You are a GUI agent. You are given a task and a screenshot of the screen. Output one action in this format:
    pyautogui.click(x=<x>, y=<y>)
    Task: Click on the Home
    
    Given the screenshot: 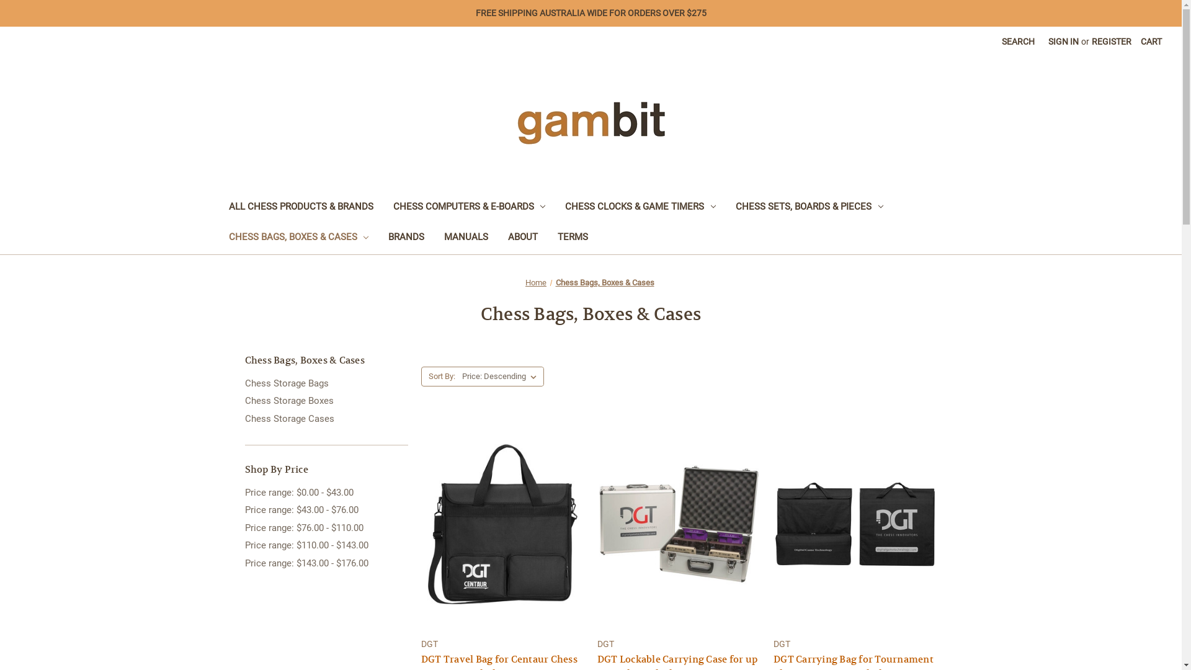 What is the action you would take?
    pyautogui.click(x=536, y=283)
    